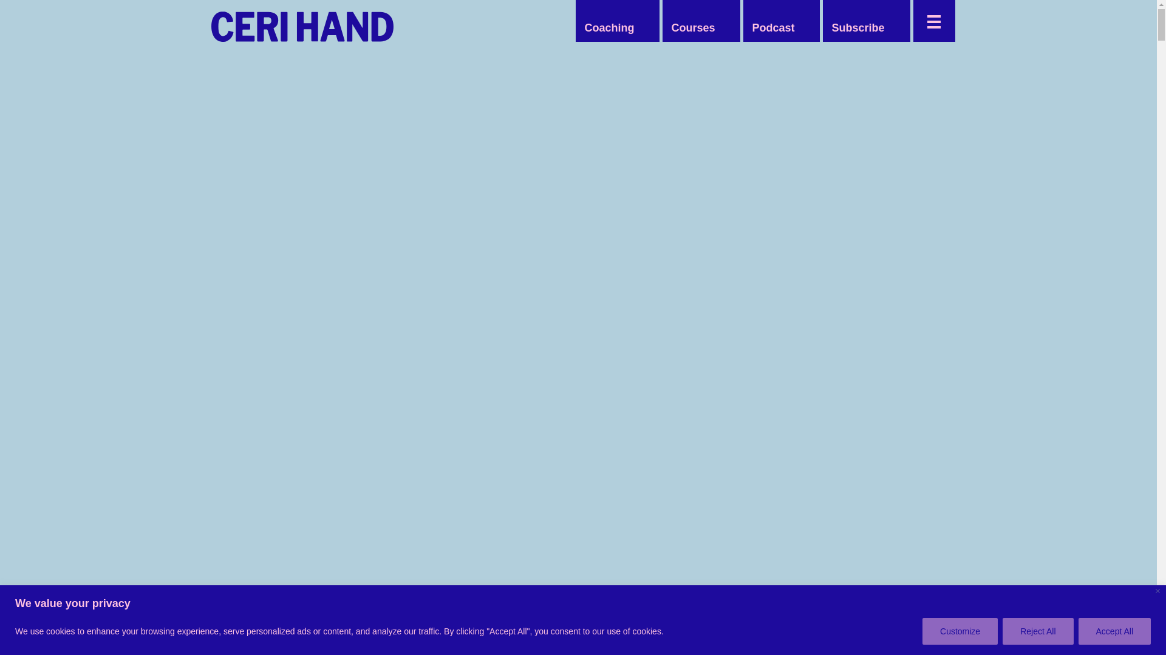  I want to click on Coaching, so click(609, 28).